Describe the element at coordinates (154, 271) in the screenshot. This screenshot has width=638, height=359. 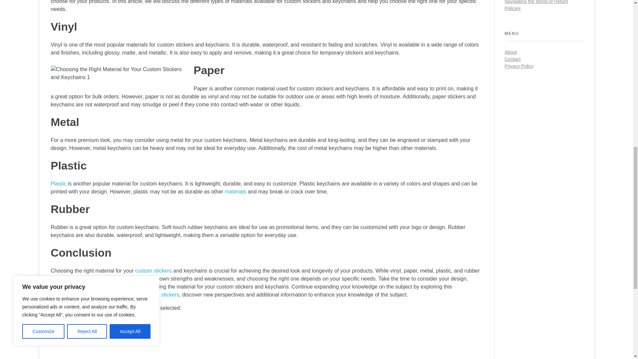
I see `custom stickers` at that location.